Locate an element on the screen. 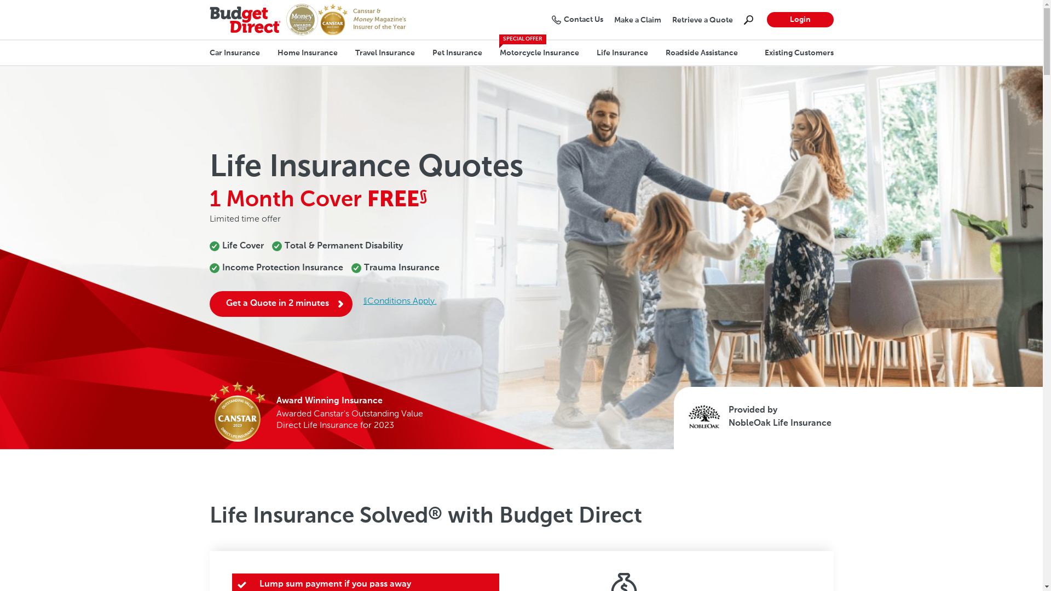 The width and height of the screenshot is (1051, 591). Roadside Assistance is located at coordinates (697, 54).